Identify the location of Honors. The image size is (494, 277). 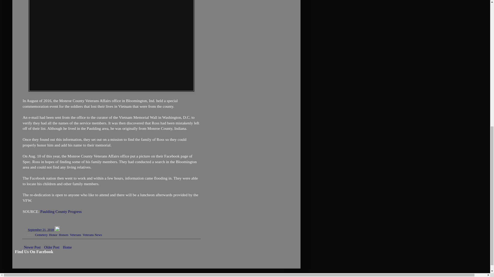
(64, 235).